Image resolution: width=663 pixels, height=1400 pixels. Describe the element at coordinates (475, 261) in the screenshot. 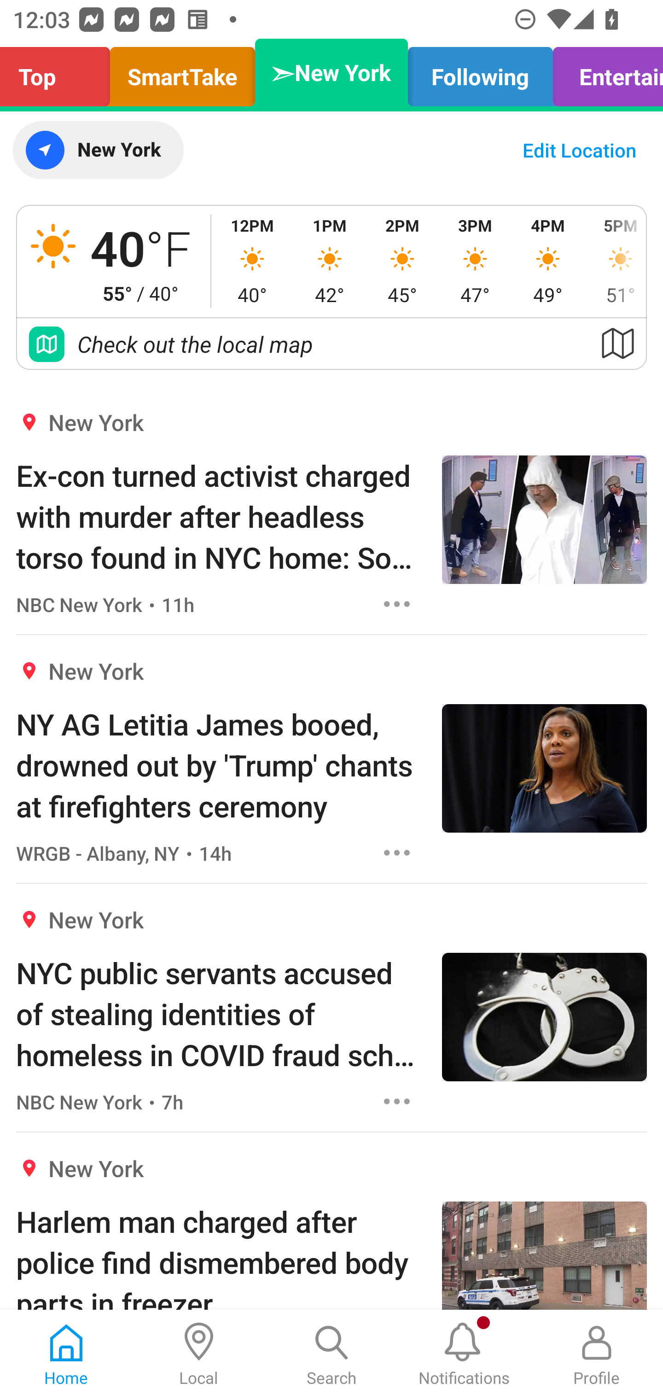

I see `3PM 47°` at that location.